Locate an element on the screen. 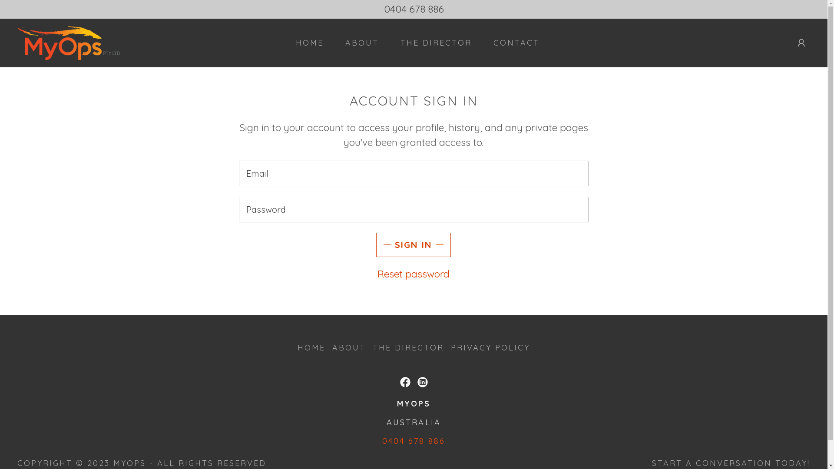 The image size is (834, 469). HOME is located at coordinates (311, 347).